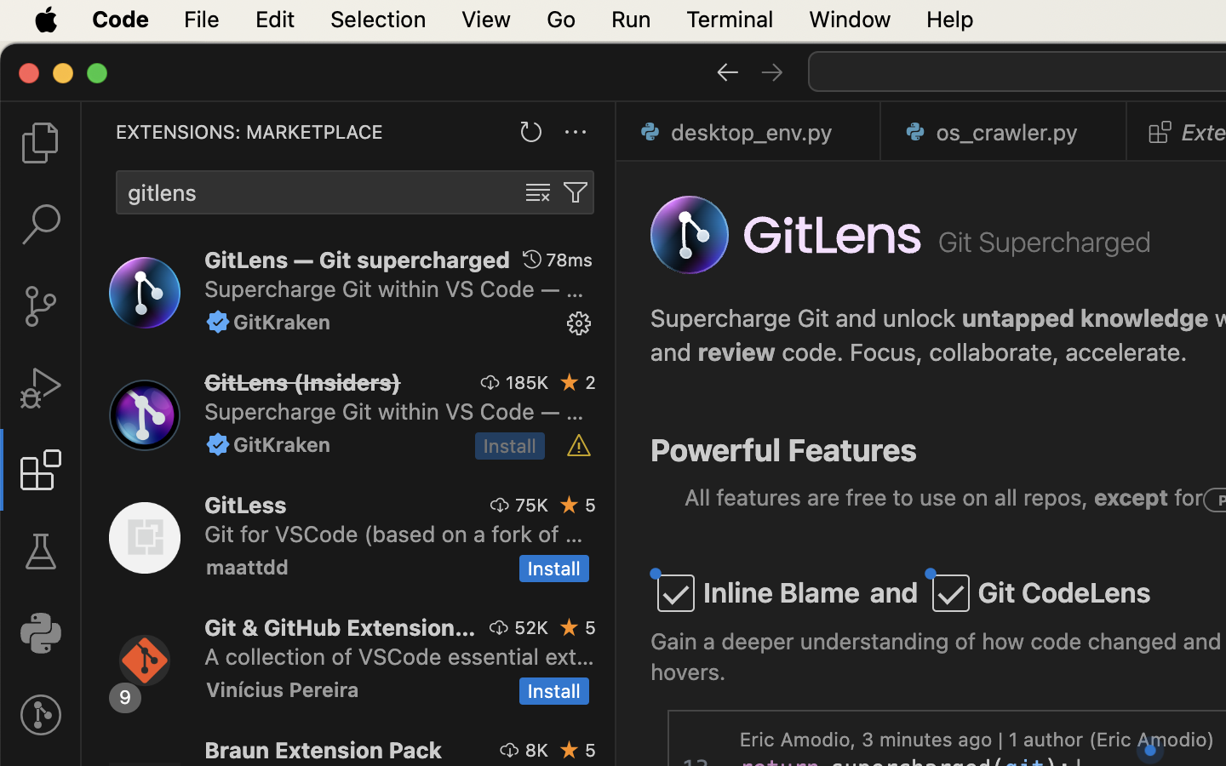 The image size is (1226, 766). What do you see at coordinates (570, 260) in the screenshot?
I see `78ms` at bounding box center [570, 260].